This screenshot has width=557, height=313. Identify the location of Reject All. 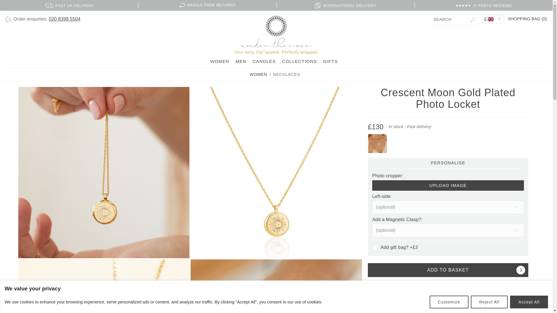
(489, 302).